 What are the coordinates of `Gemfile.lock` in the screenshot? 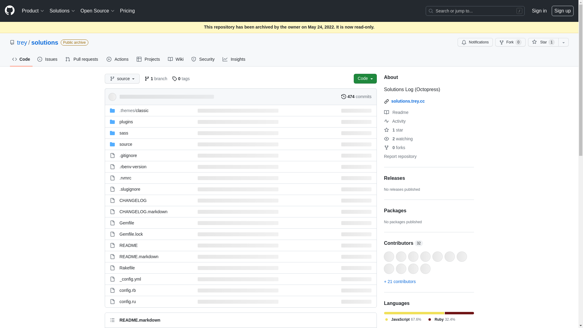 It's located at (131, 234).